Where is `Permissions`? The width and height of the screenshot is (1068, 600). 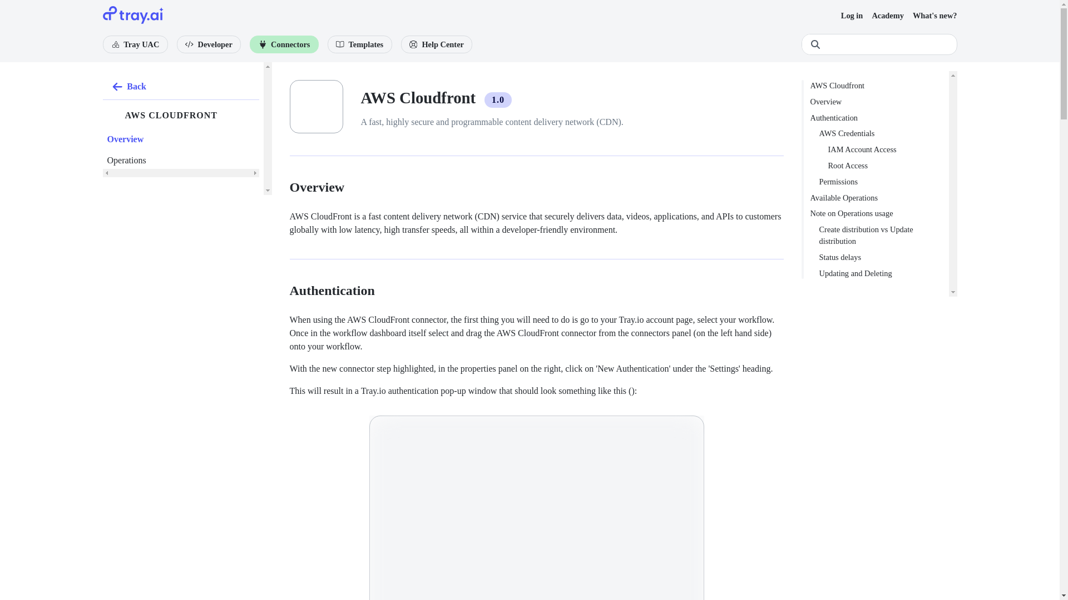
Permissions is located at coordinates (879, 182).